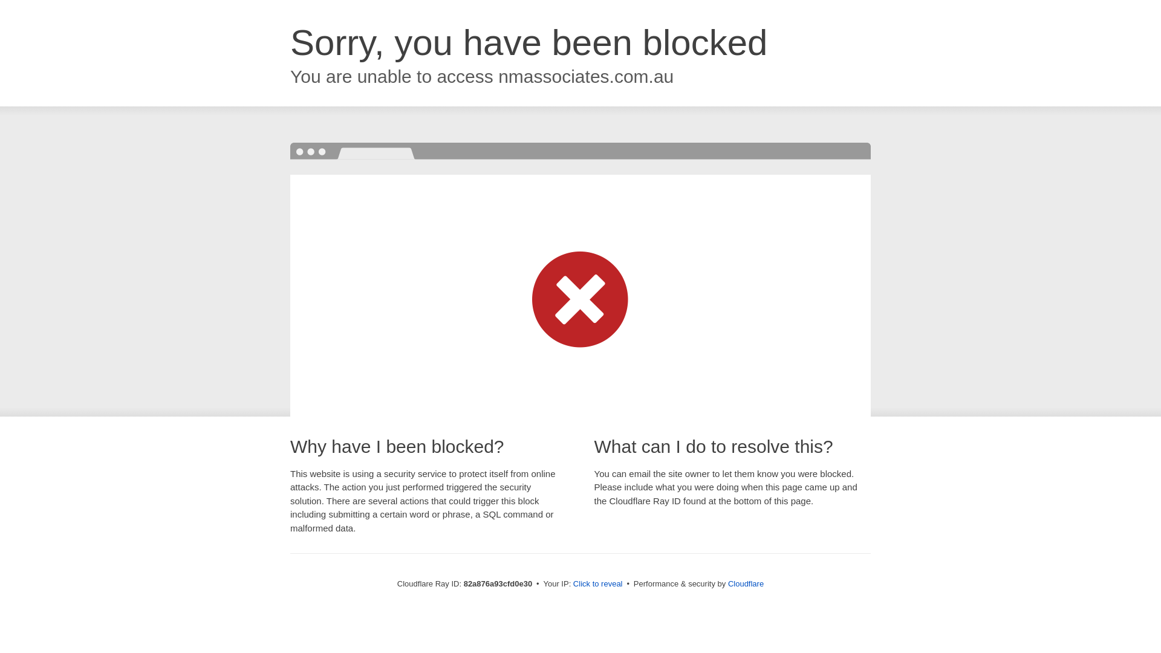  I want to click on Click to reveal, so click(598, 584).